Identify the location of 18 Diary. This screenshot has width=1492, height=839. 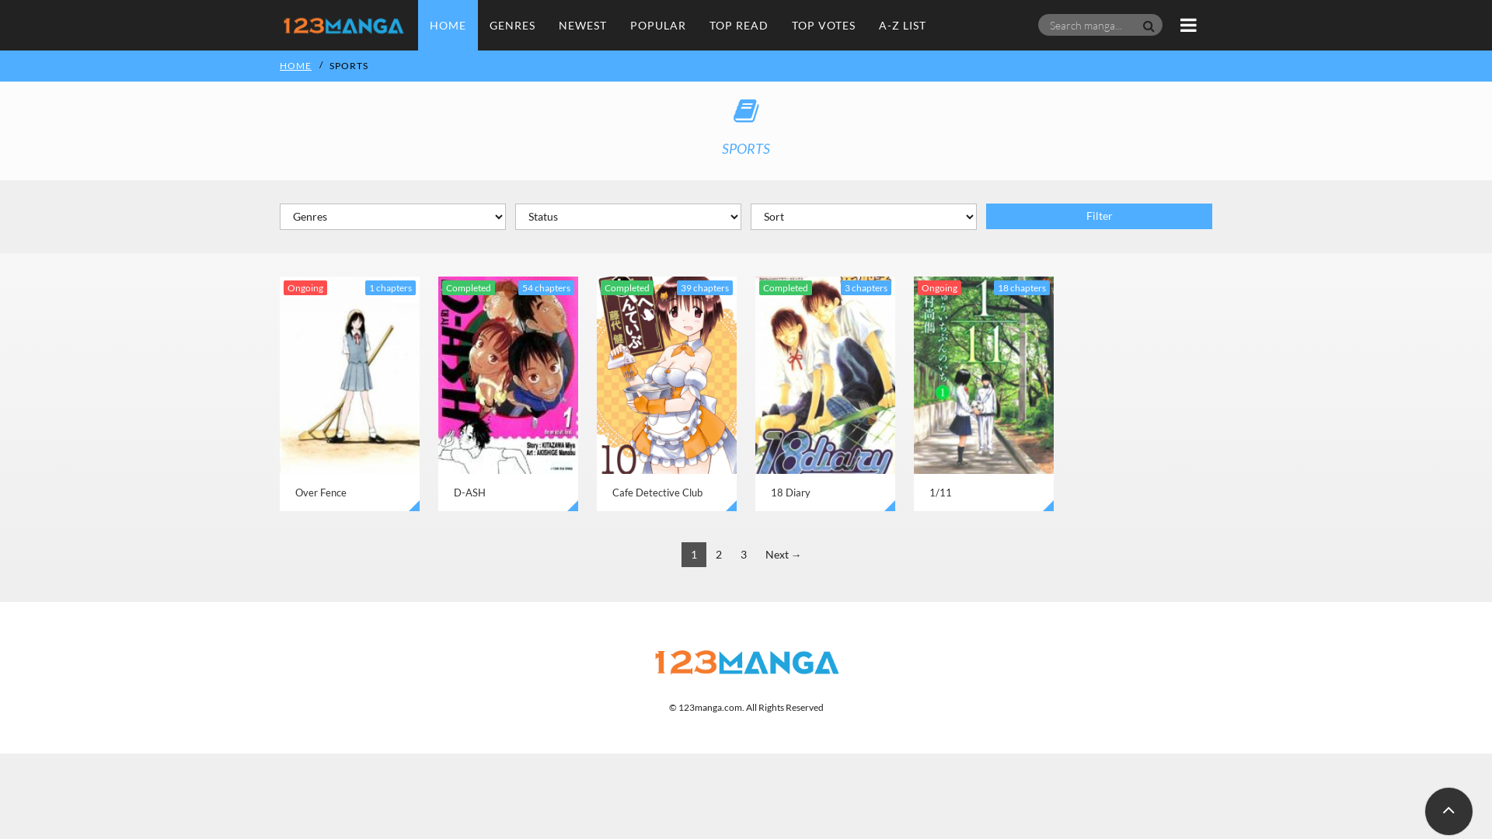
(825, 394).